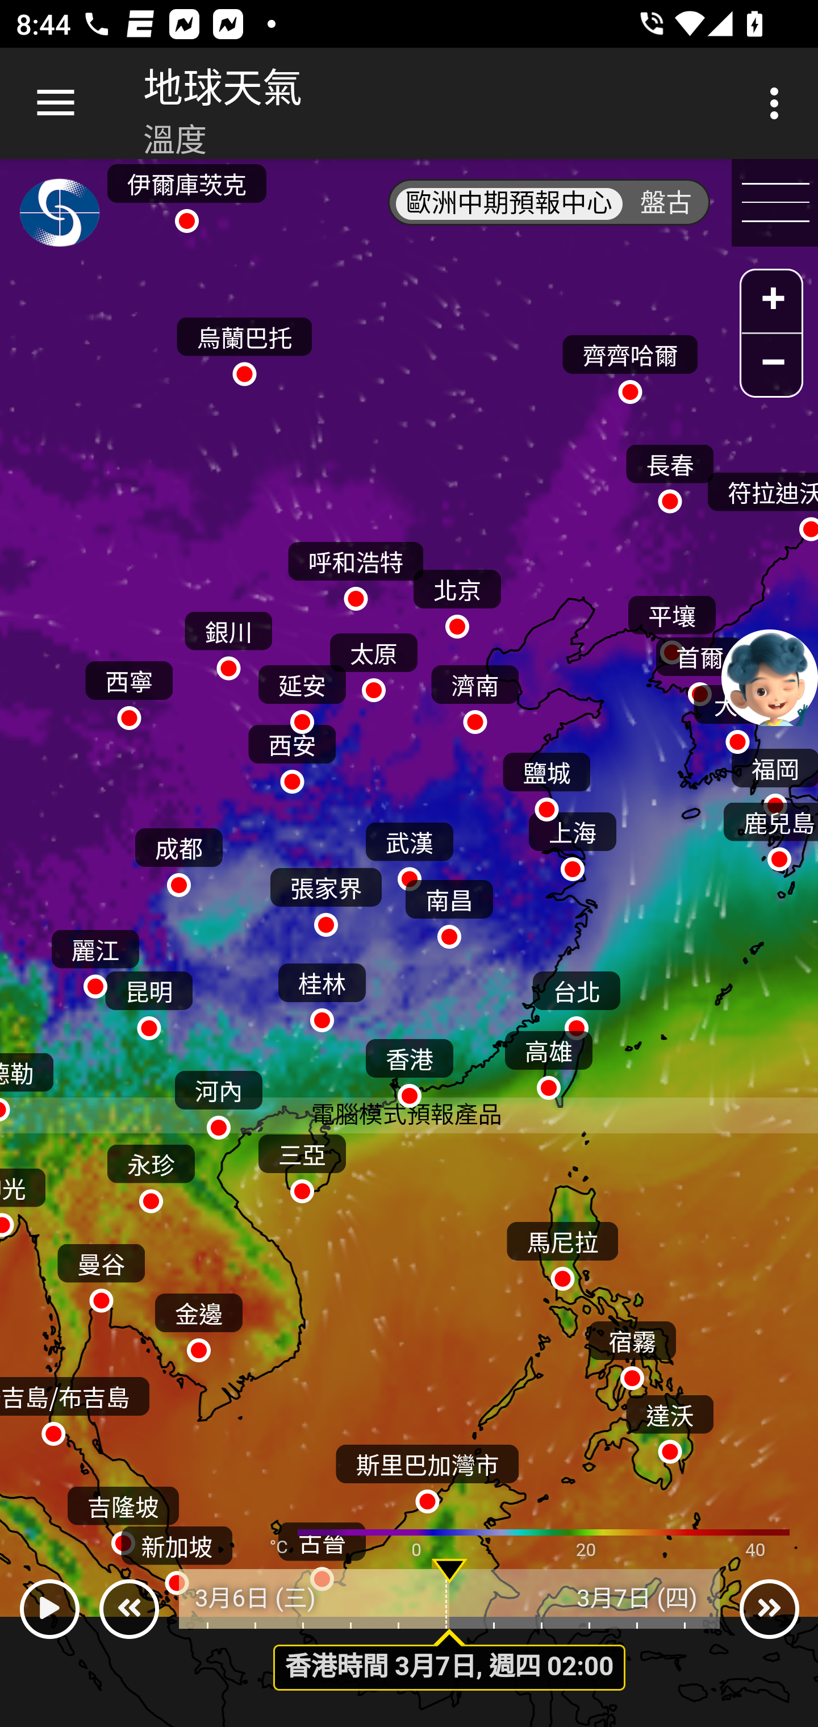  Describe the element at coordinates (562, 1250) in the screenshot. I see `馬尼拉` at that location.